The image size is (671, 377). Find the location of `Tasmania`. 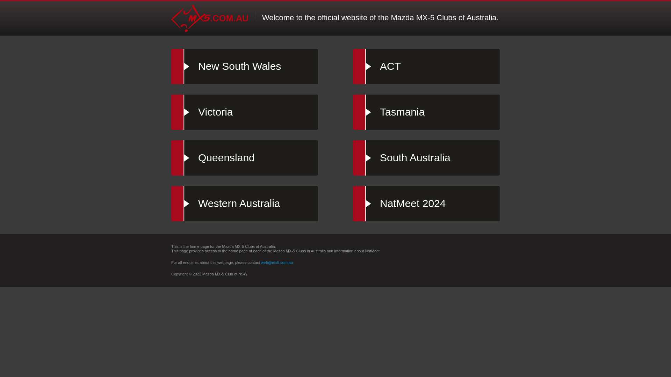

Tasmania is located at coordinates (426, 112).